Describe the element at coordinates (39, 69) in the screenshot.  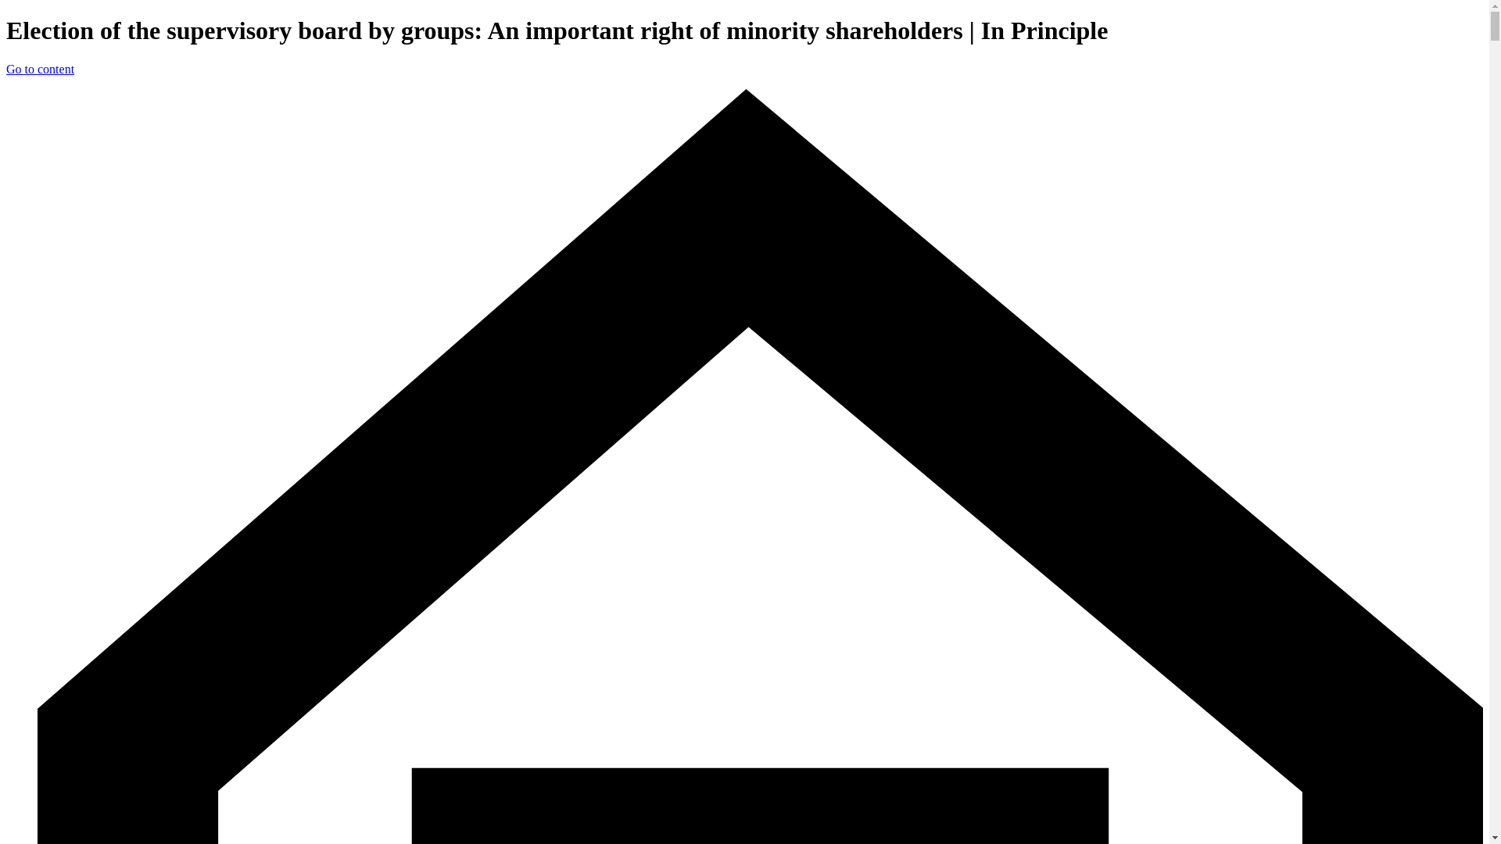
I see `Go to content` at that location.